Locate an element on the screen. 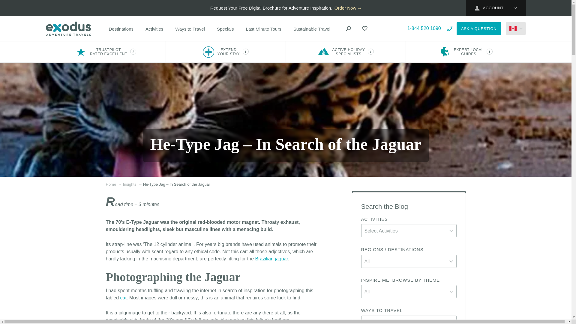 Image resolution: width=576 pixels, height=324 pixels. Order Now is located at coordinates (348, 8).